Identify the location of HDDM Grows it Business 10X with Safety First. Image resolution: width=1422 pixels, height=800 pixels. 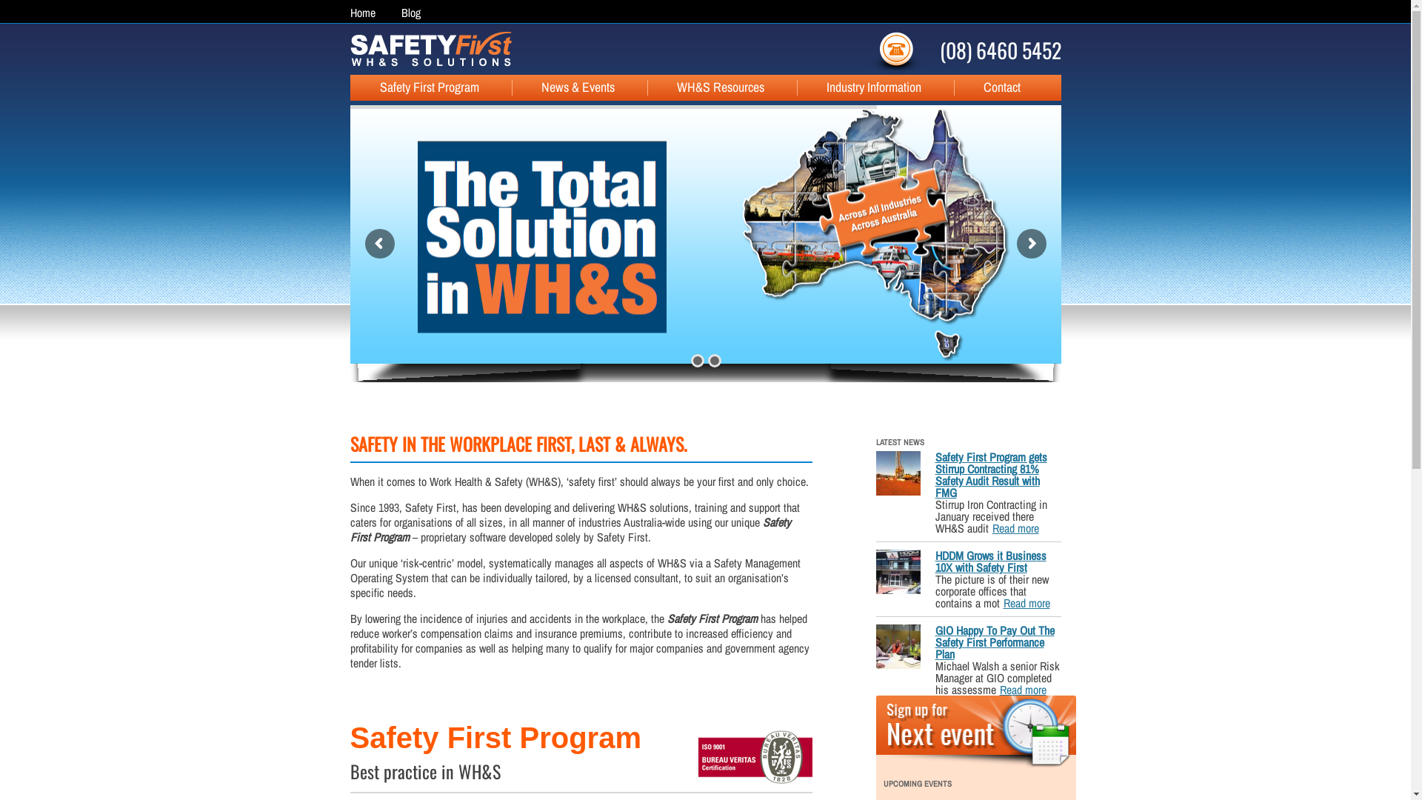
(898, 573).